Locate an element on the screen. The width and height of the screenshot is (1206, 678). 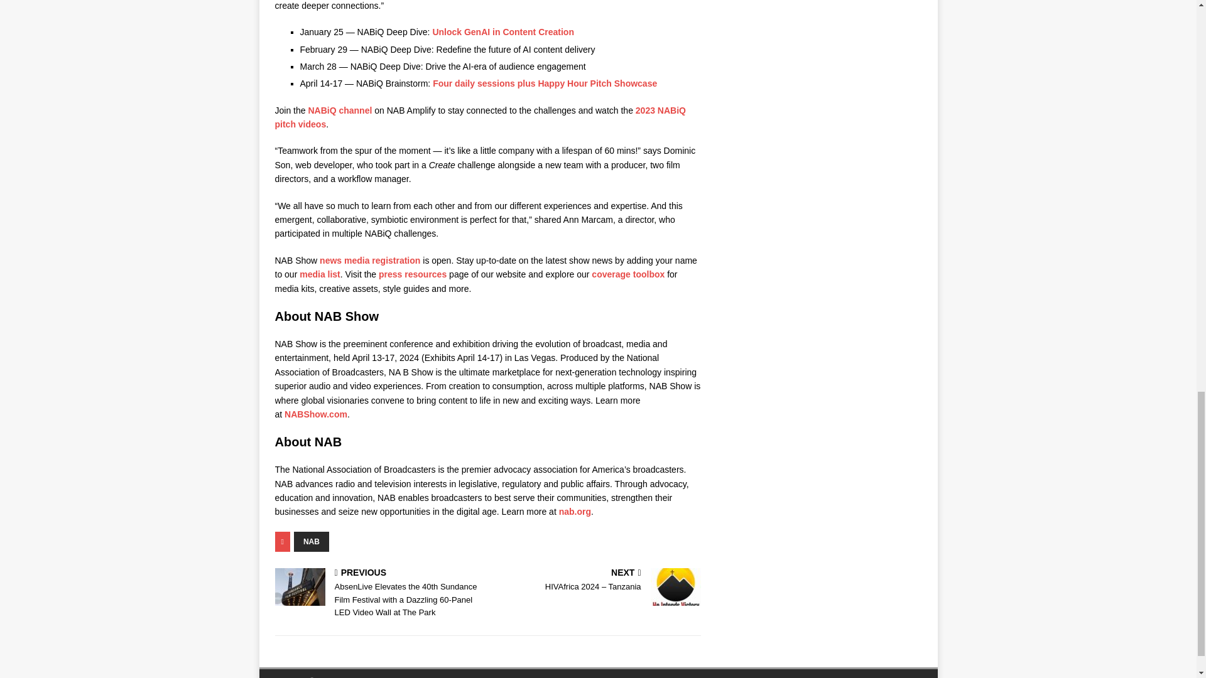
press resources is located at coordinates (412, 274).